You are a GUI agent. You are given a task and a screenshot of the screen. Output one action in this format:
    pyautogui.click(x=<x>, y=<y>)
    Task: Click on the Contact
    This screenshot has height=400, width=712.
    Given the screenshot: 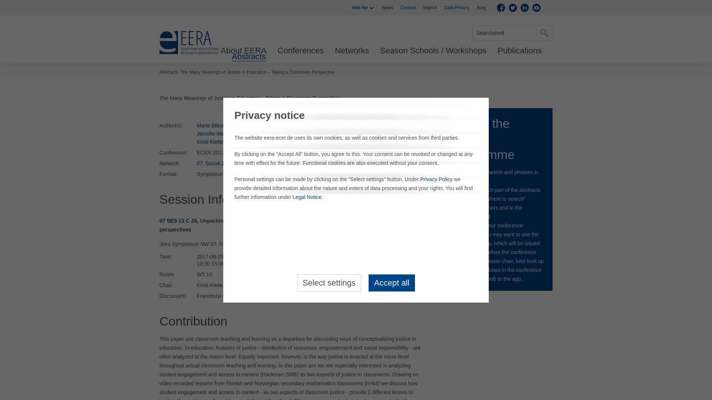 What is the action you would take?
    pyautogui.click(x=408, y=8)
    